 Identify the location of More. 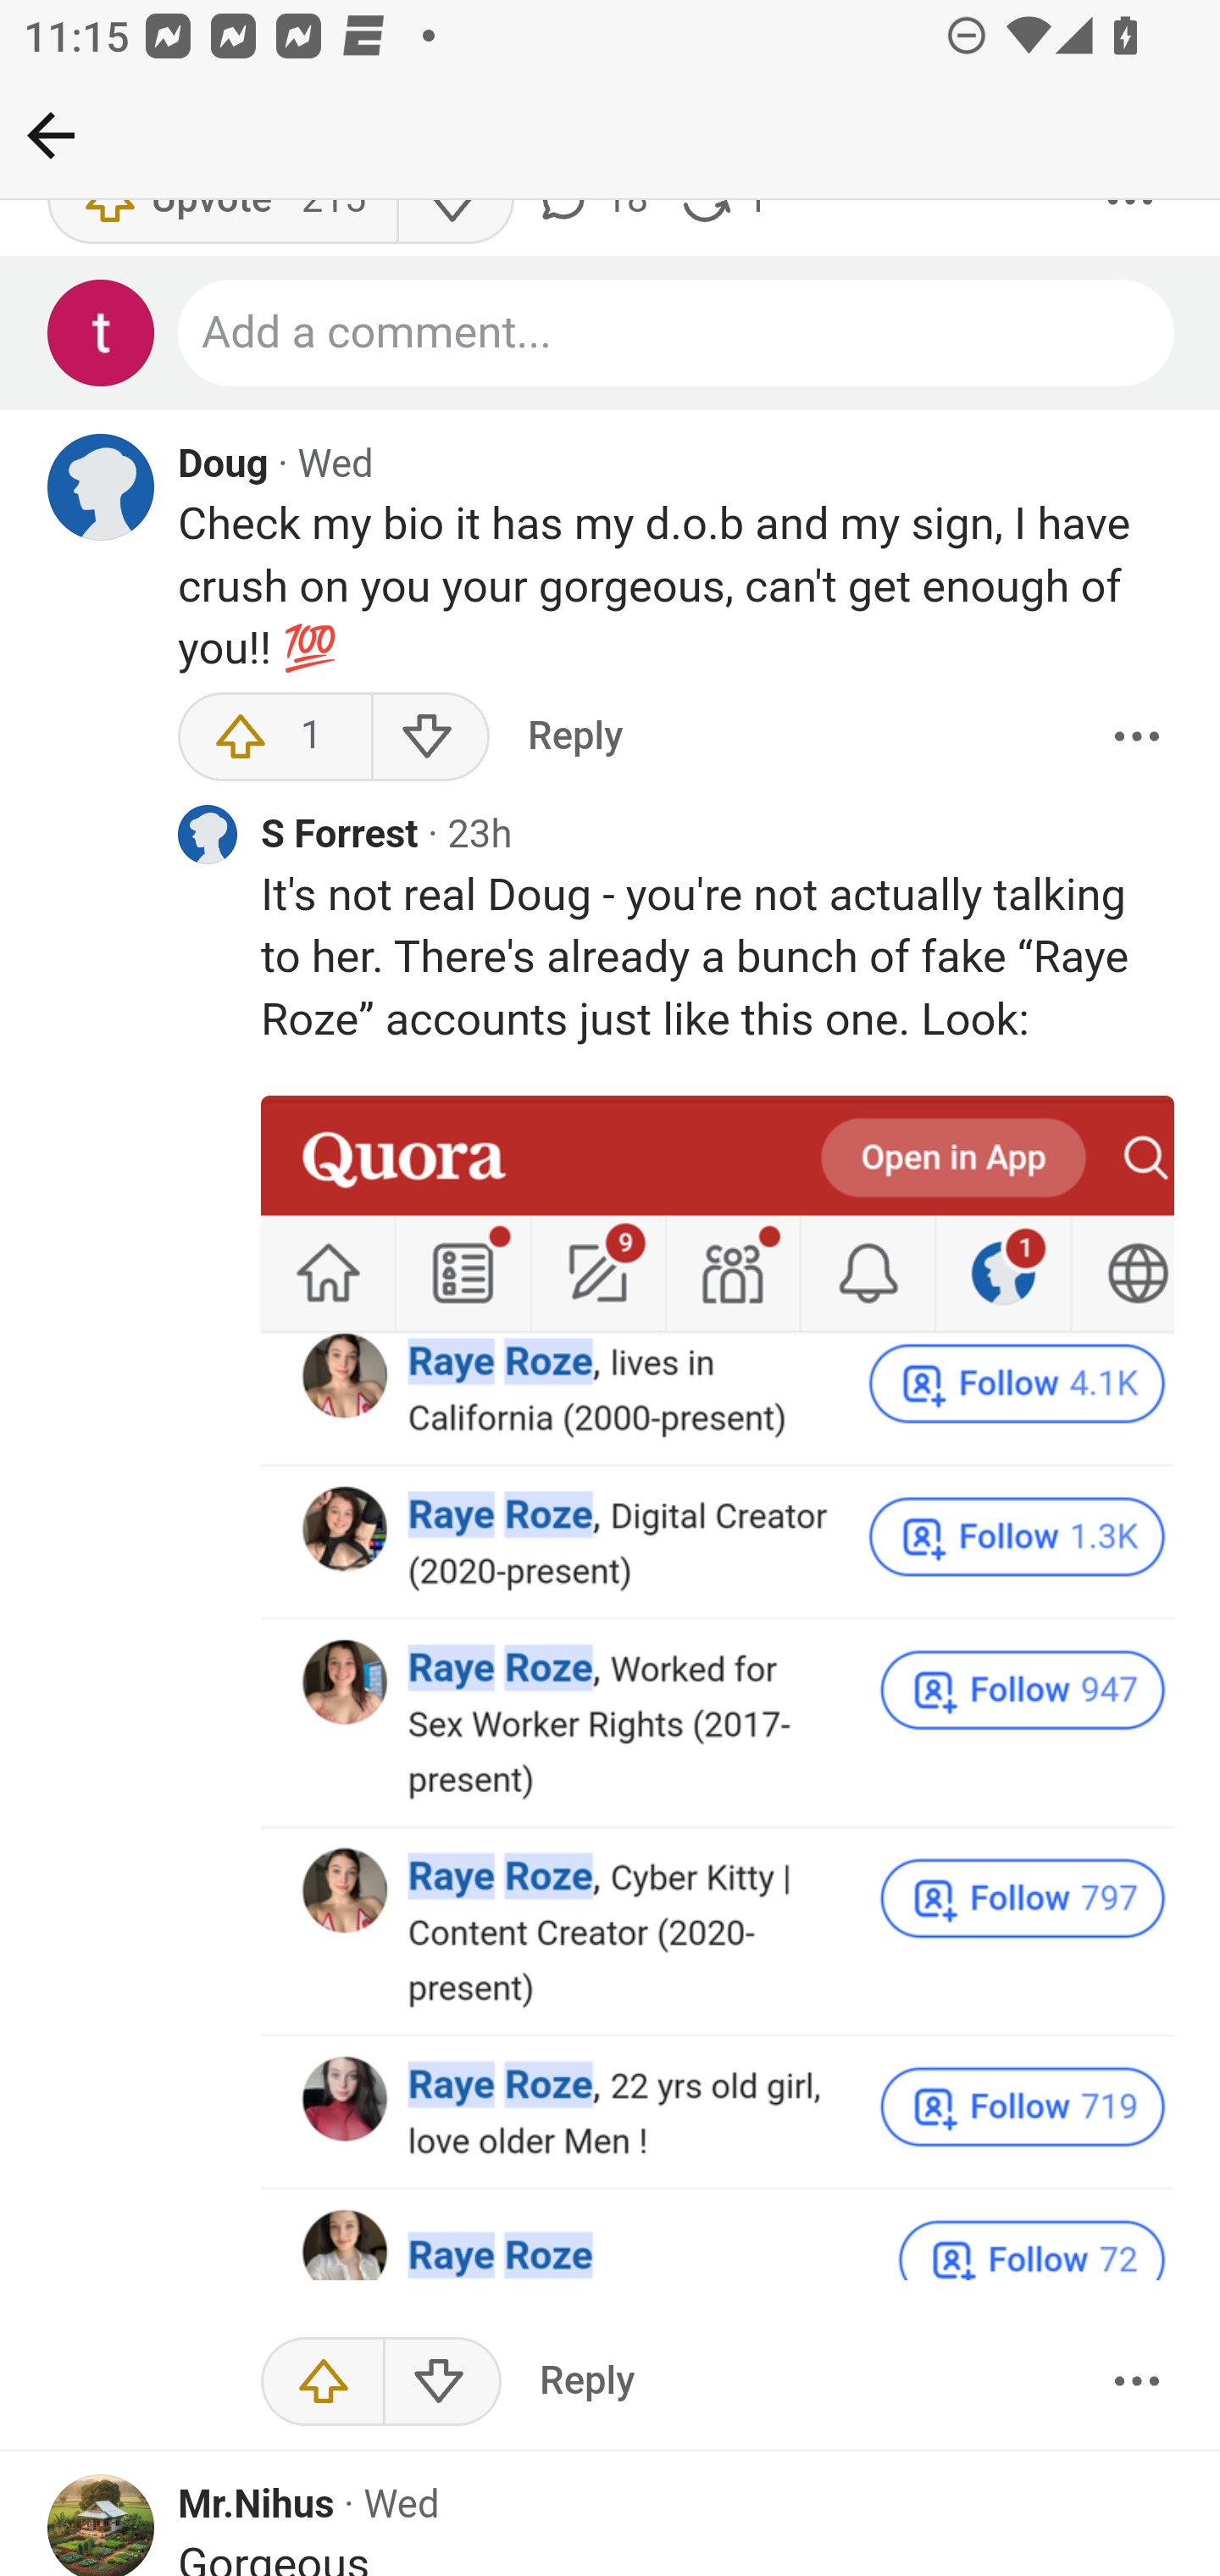
(1136, 737).